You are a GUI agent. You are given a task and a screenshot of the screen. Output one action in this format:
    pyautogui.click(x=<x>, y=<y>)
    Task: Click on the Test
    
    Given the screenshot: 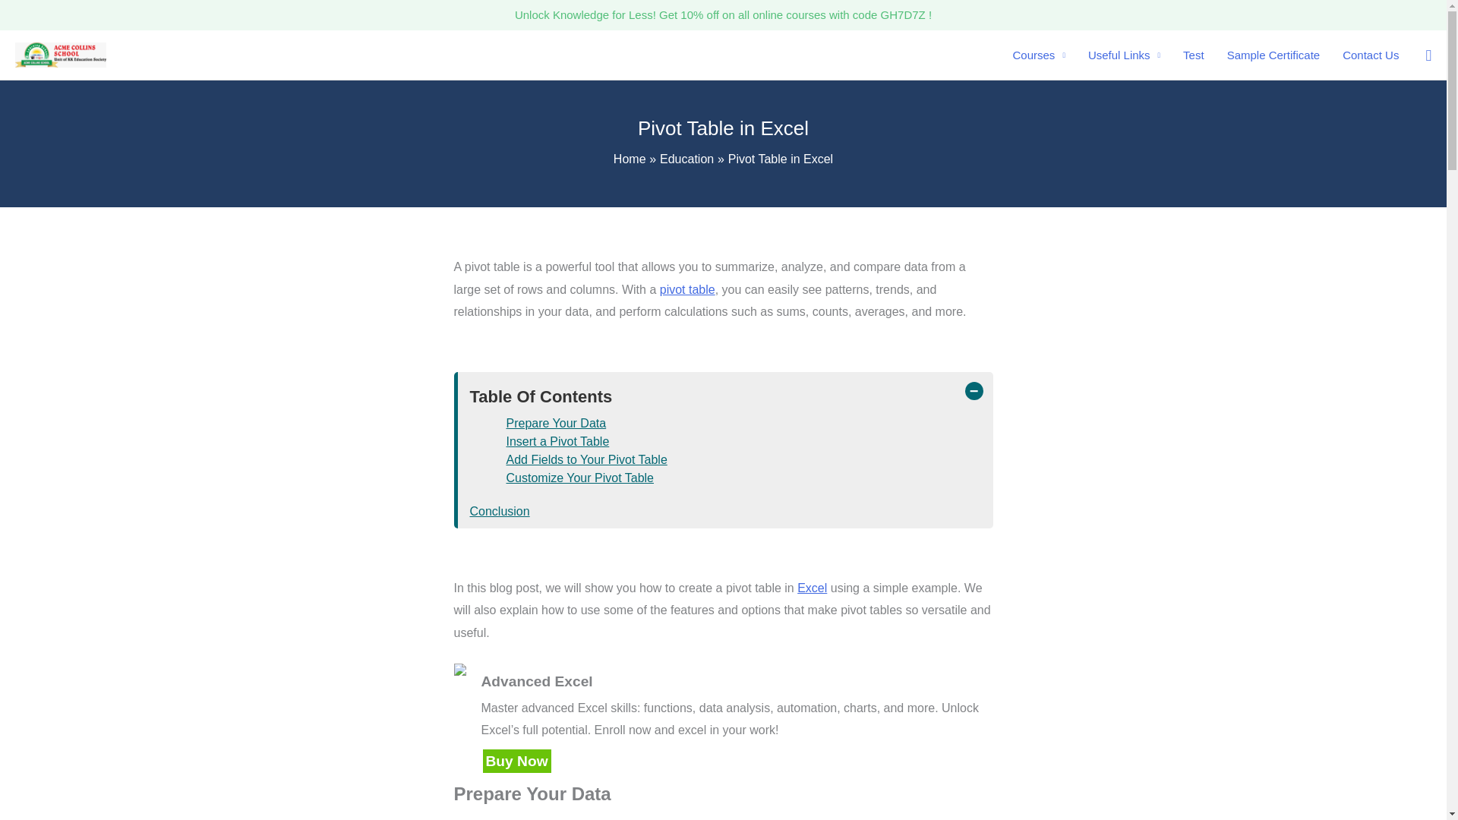 What is the action you would take?
    pyautogui.click(x=1194, y=55)
    